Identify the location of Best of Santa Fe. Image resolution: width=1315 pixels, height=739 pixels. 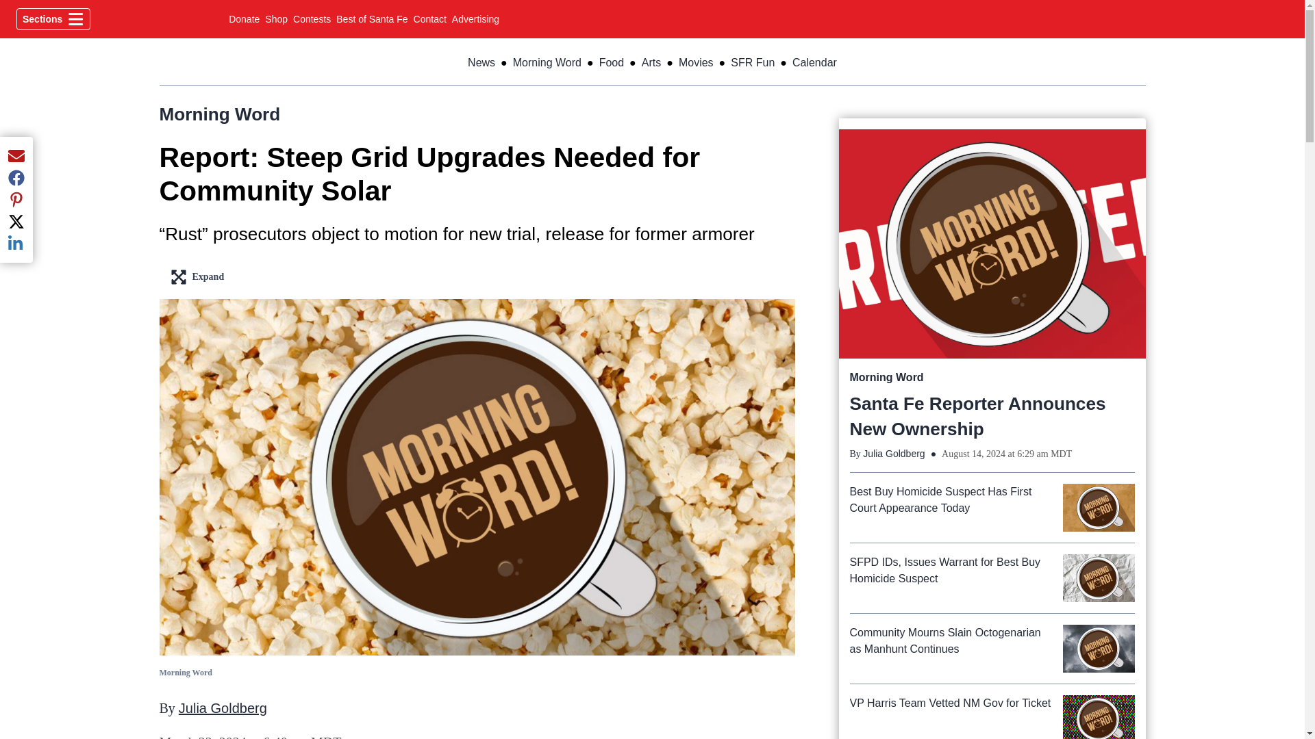
(372, 19).